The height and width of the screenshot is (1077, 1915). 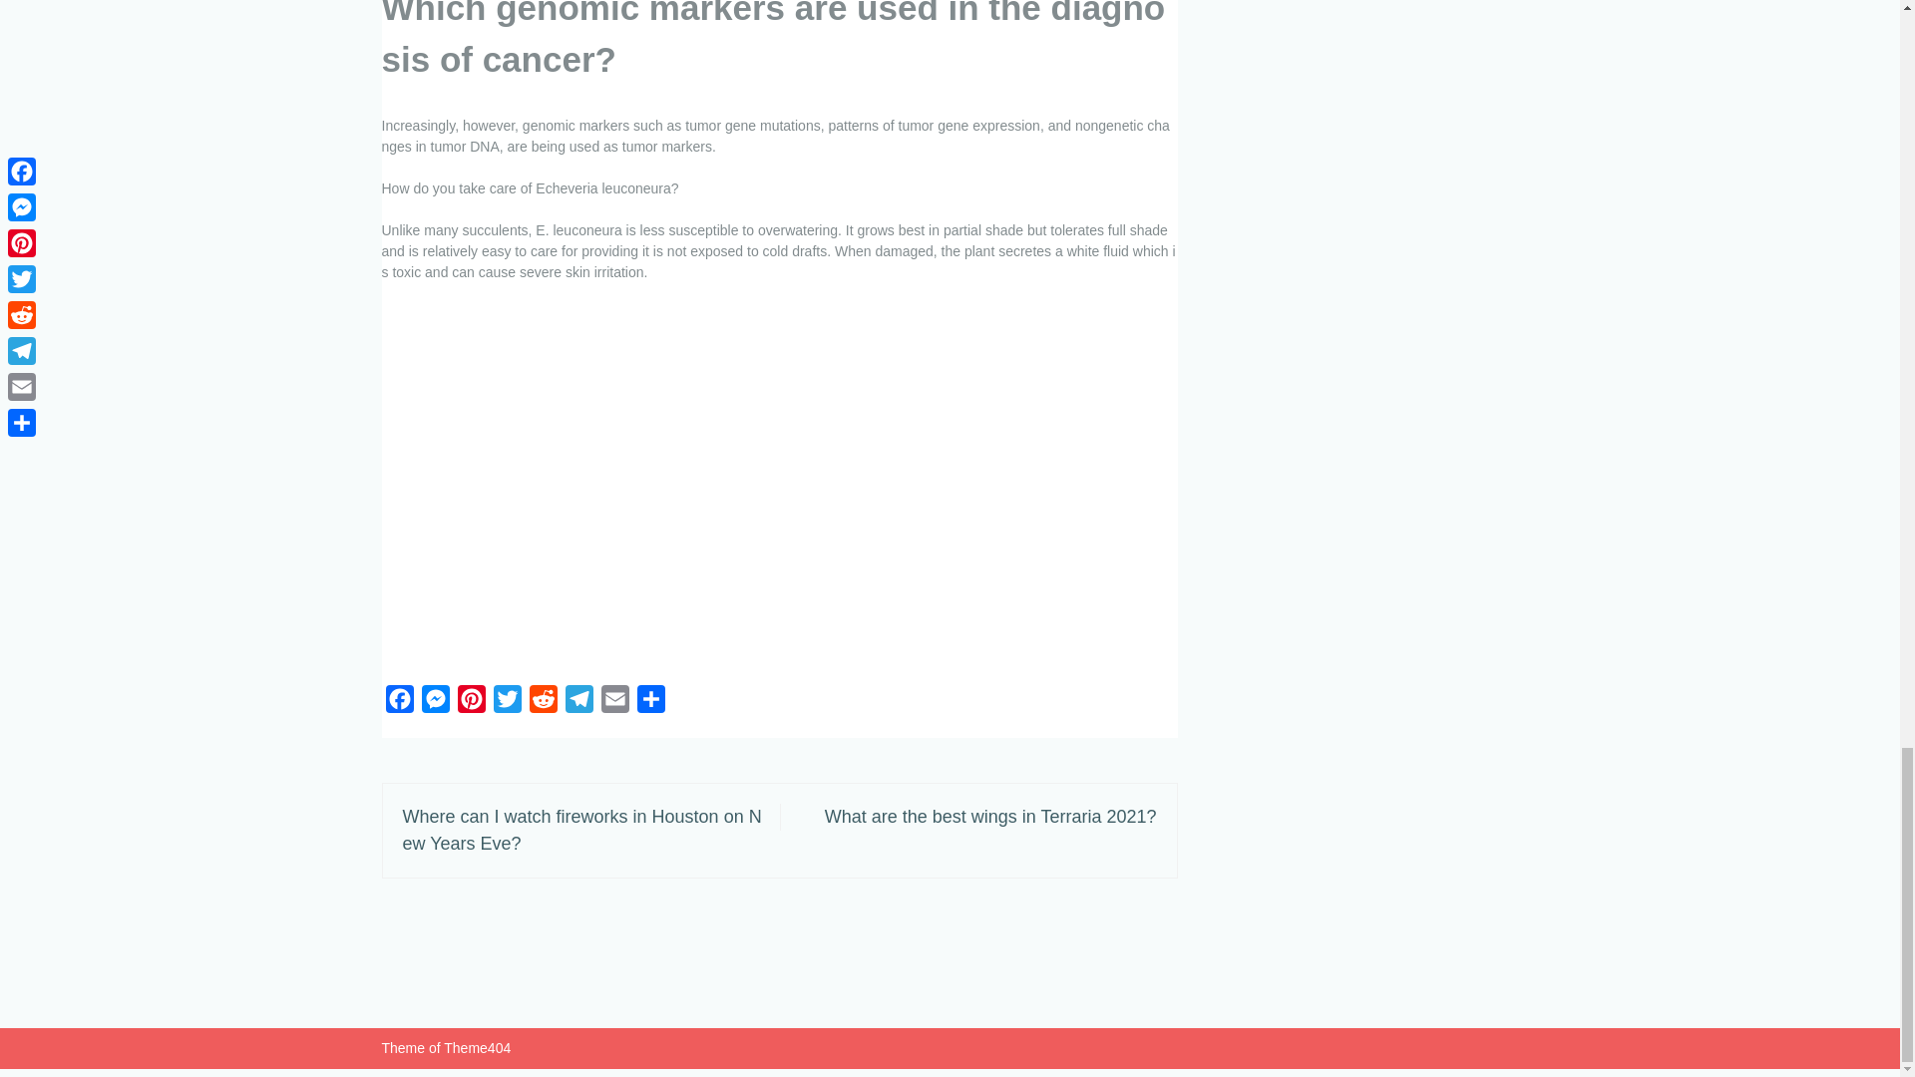 What do you see at coordinates (435, 702) in the screenshot?
I see `Messenger` at bounding box center [435, 702].